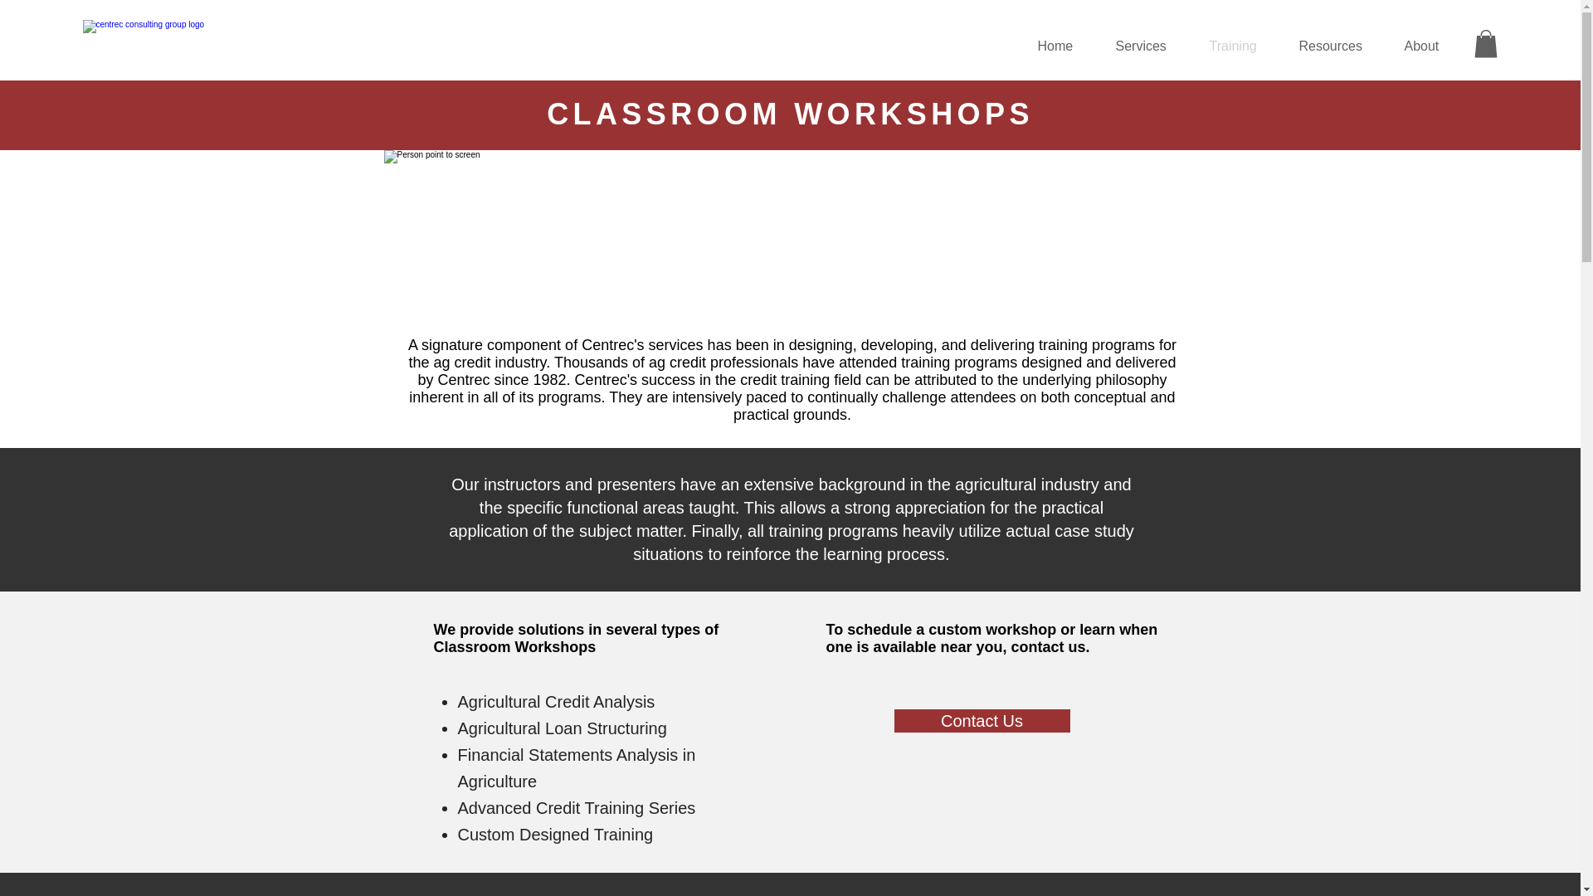 The width and height of the screenshot is (1593, 896). Describe the element at coordinates (1240, 46) in the screenshot. I see `Training` at that location.